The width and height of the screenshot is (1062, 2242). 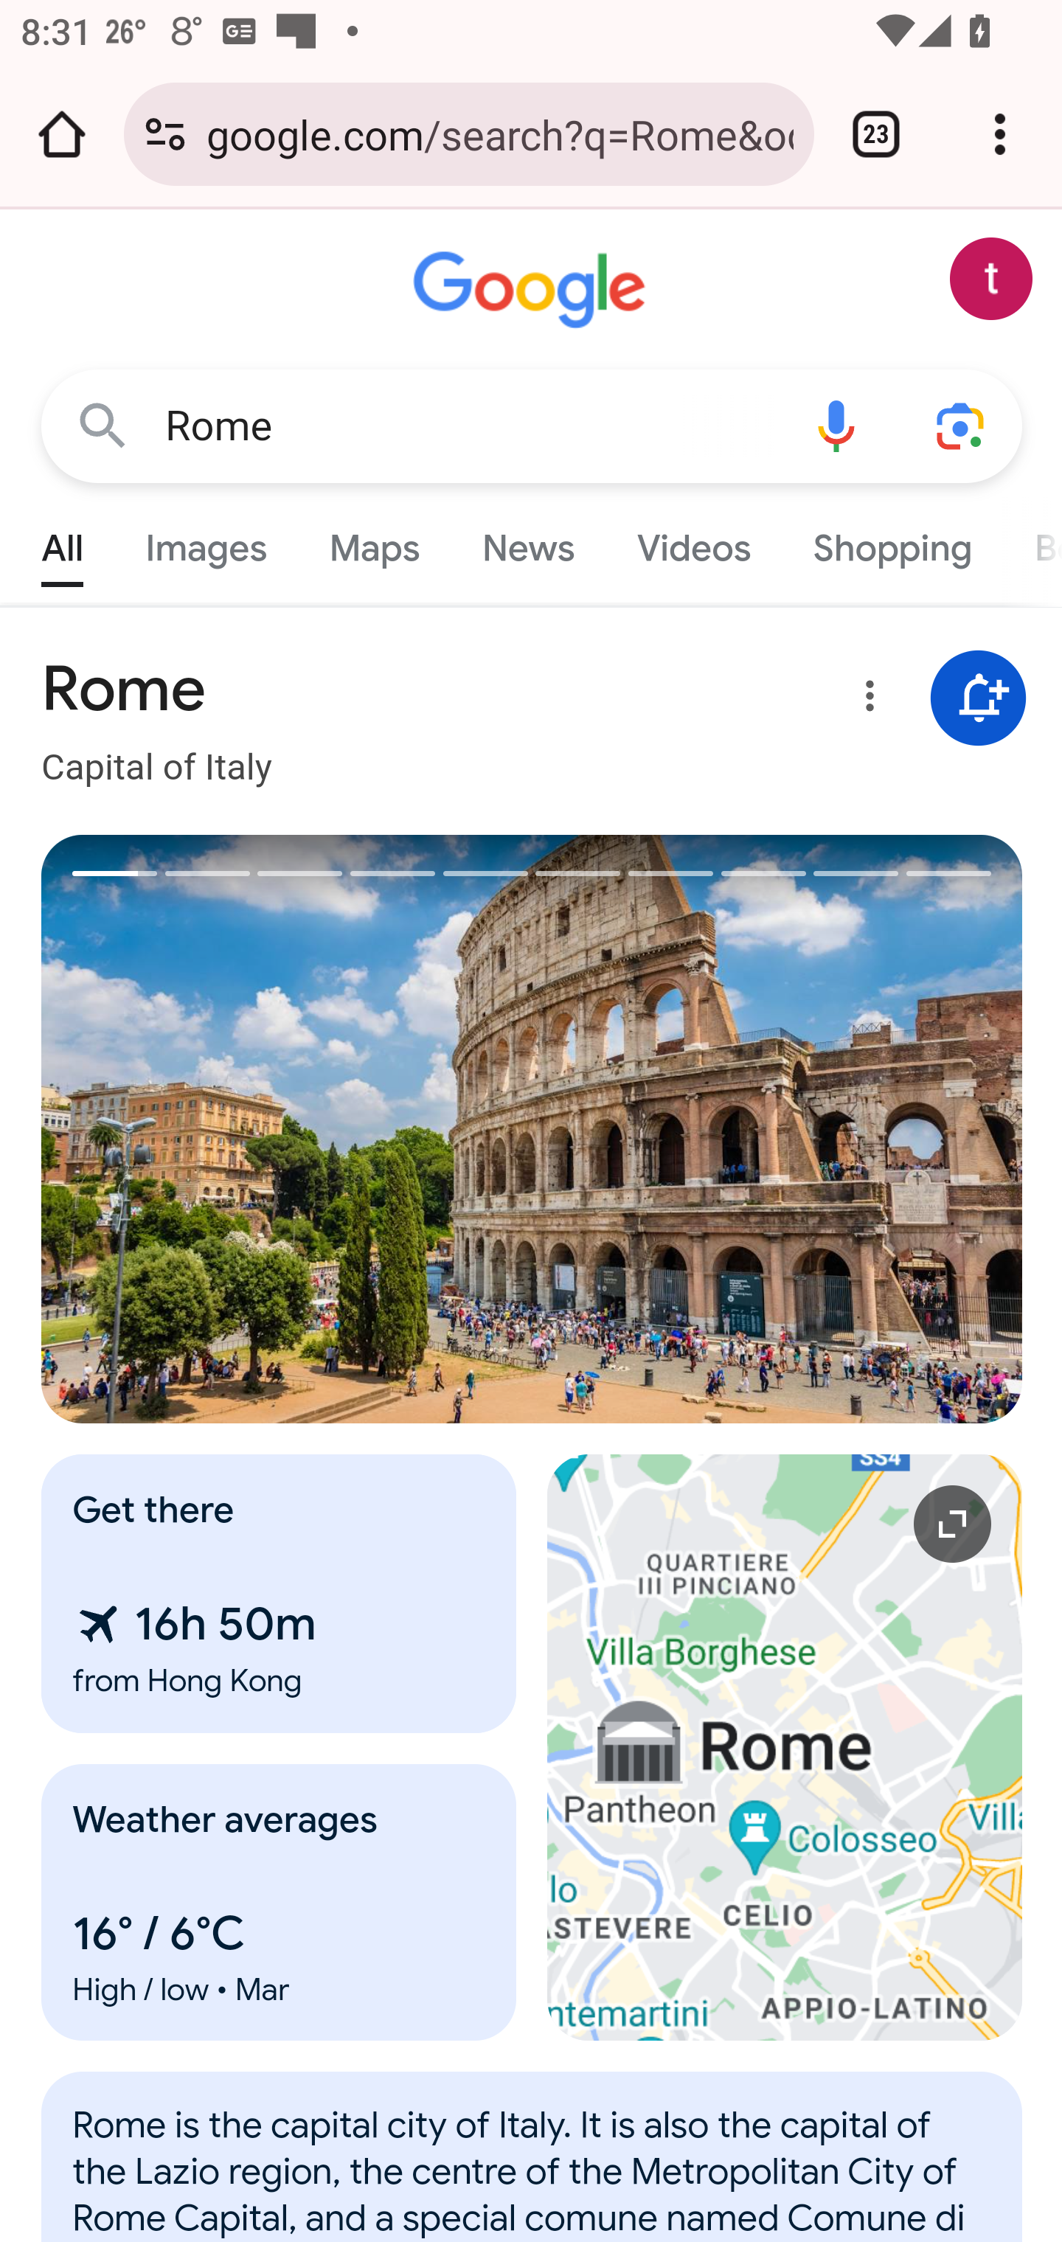 What do you see at coordinates (206, 541) in the screenshot?
I see `Images` at bounding box center [206, 541].